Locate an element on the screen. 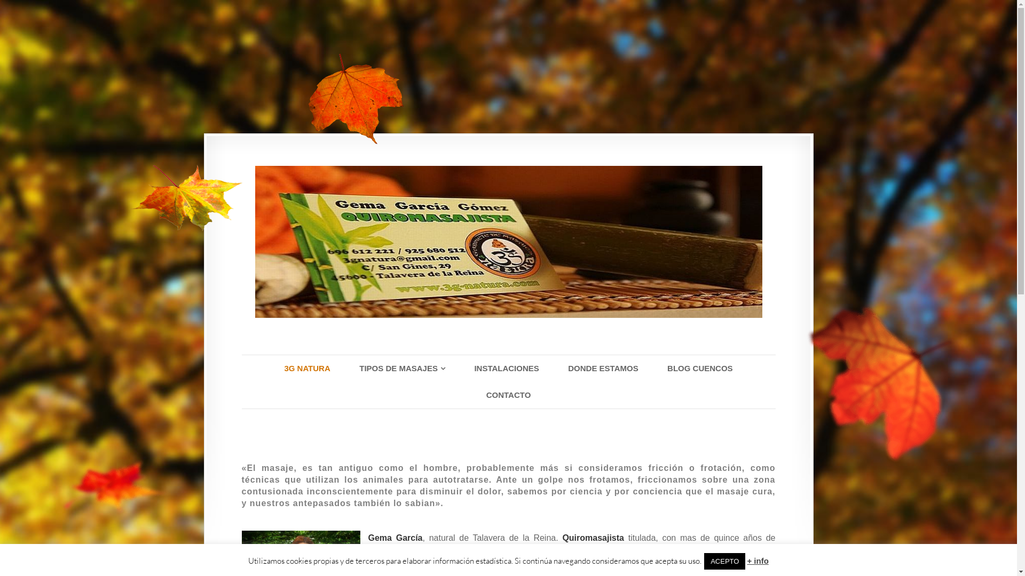  CONTACTO is located at coordinates (509, 395).